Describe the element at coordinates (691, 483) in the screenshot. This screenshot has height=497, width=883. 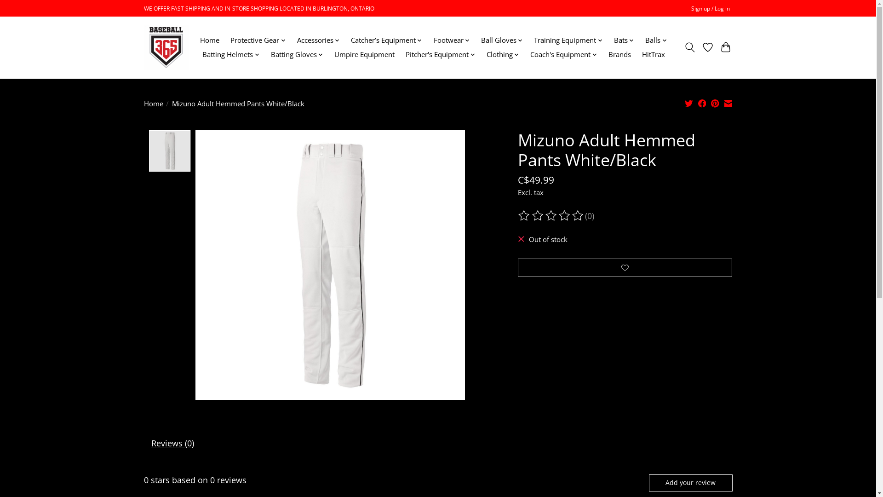
I see `Add your review` at that location.